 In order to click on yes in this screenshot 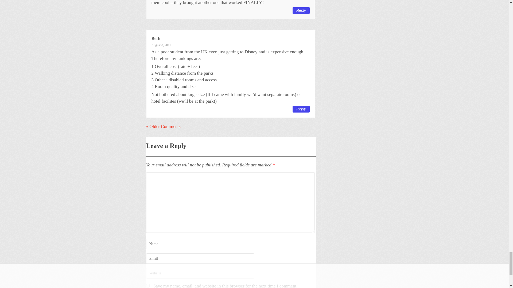, I will do `click(147, 285)`.